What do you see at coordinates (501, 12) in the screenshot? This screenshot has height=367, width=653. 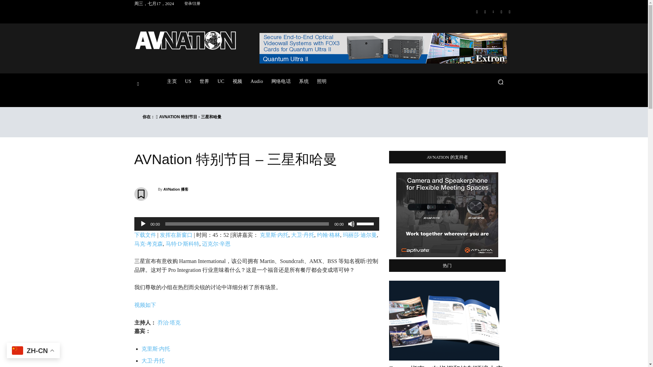 I see `Twitter` at bounding box center [501, 12].